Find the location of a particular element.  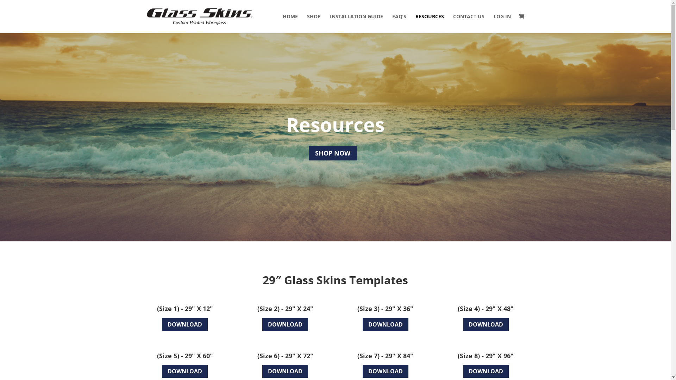

DOWNLOAD is located at coordinates (285, 324).